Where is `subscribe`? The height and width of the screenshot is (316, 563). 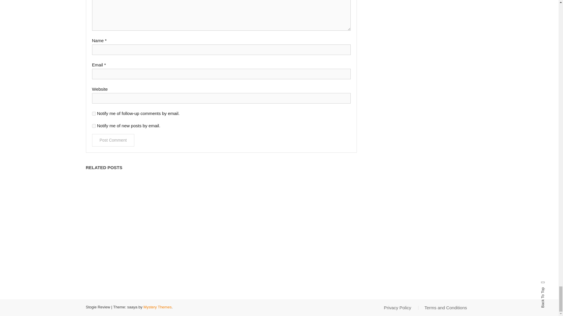
subscribe is located at coordinates (94, 126).